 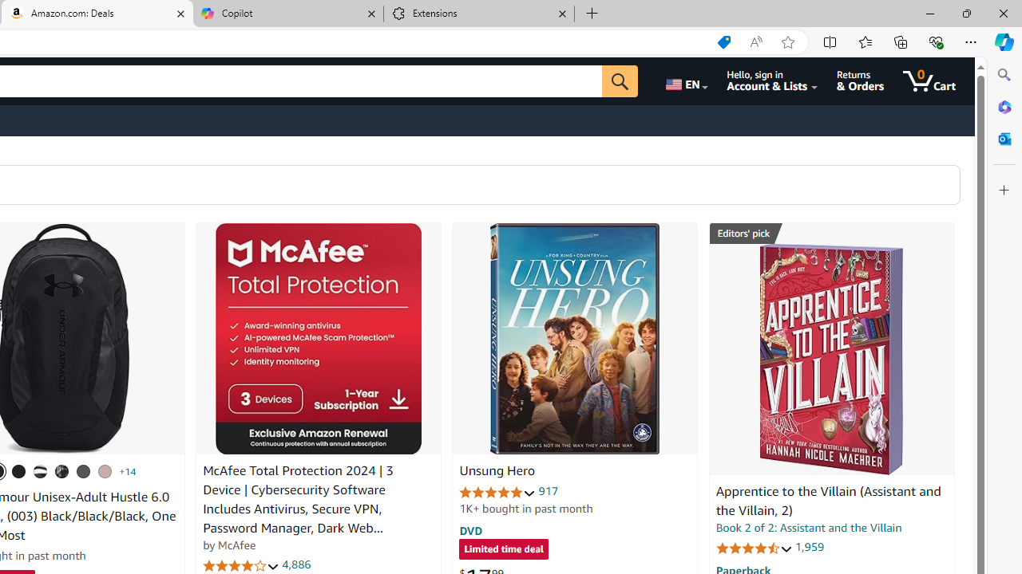 I want to click on Extensions, so click(x=479, y=14).